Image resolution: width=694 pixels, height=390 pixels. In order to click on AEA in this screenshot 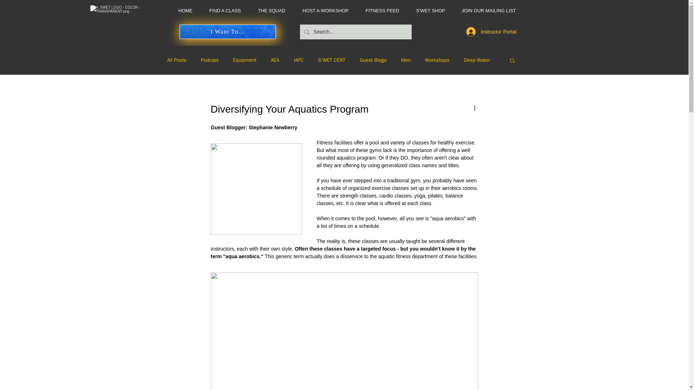, I will do `click(275, 60)`.